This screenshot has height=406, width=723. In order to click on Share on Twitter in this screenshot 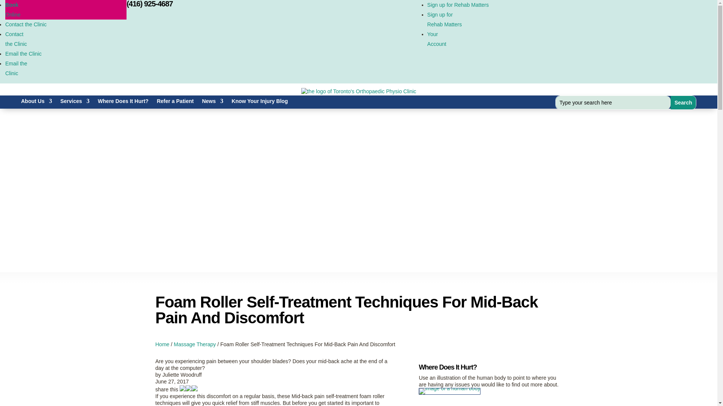, I will do `click(194, 389)`.